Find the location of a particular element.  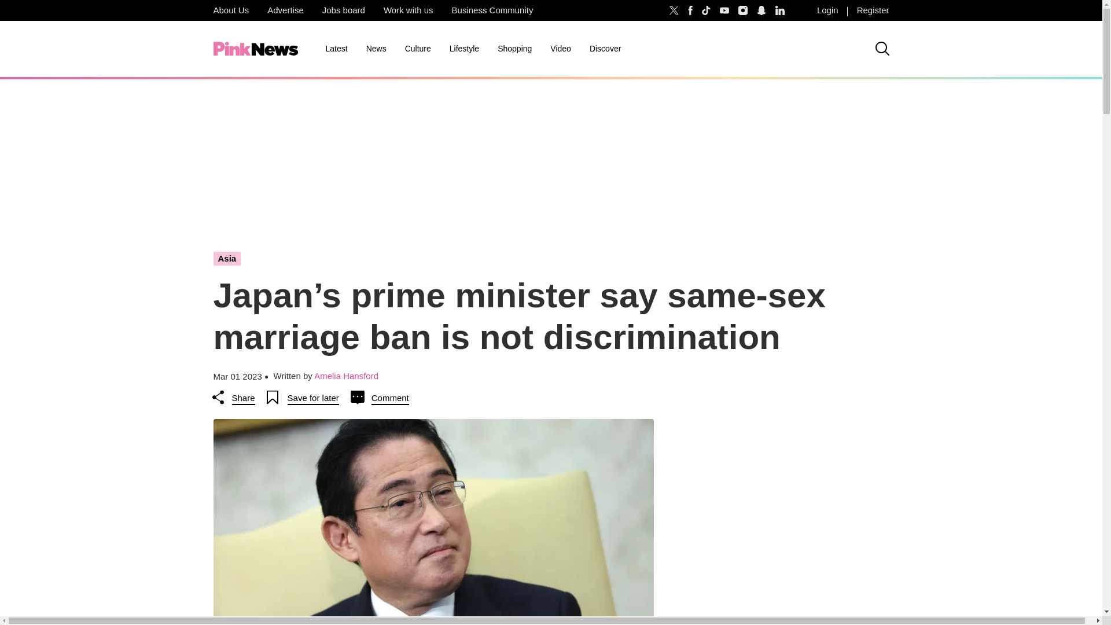

Business Community is located at coordinates (492, 10).